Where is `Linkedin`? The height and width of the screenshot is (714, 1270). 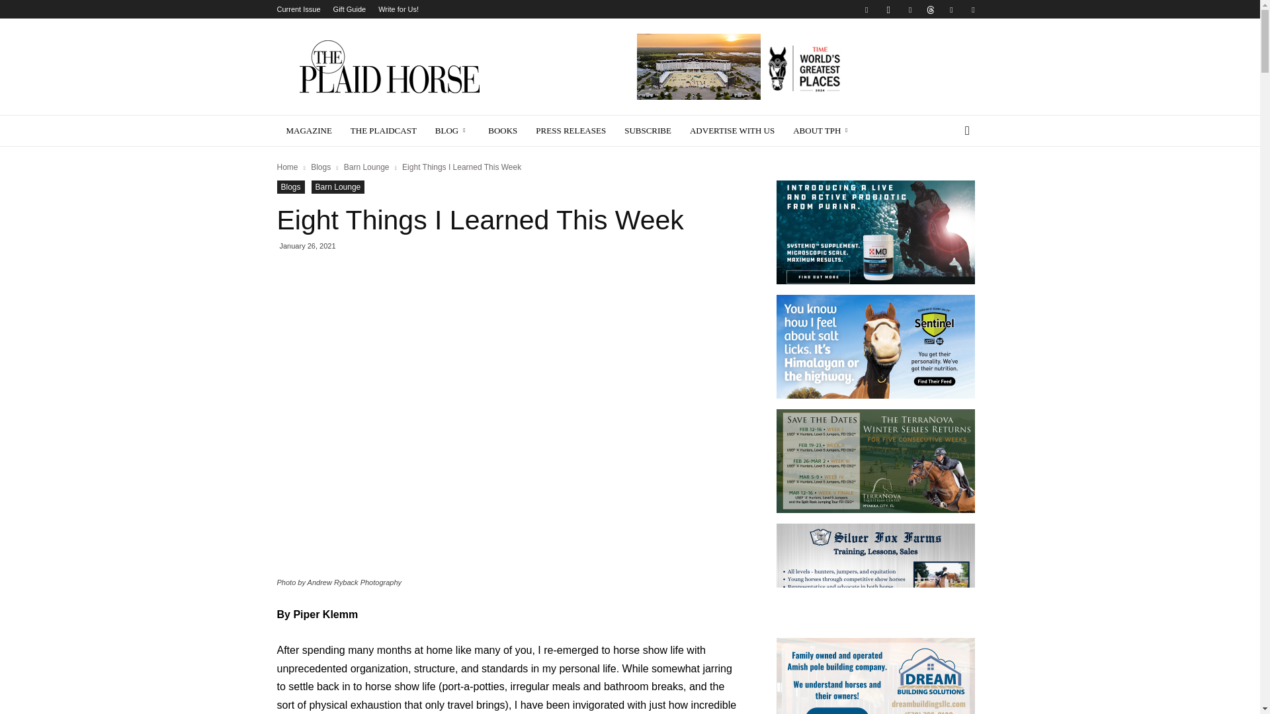
Linkedin is located at coordinates (910, 9).